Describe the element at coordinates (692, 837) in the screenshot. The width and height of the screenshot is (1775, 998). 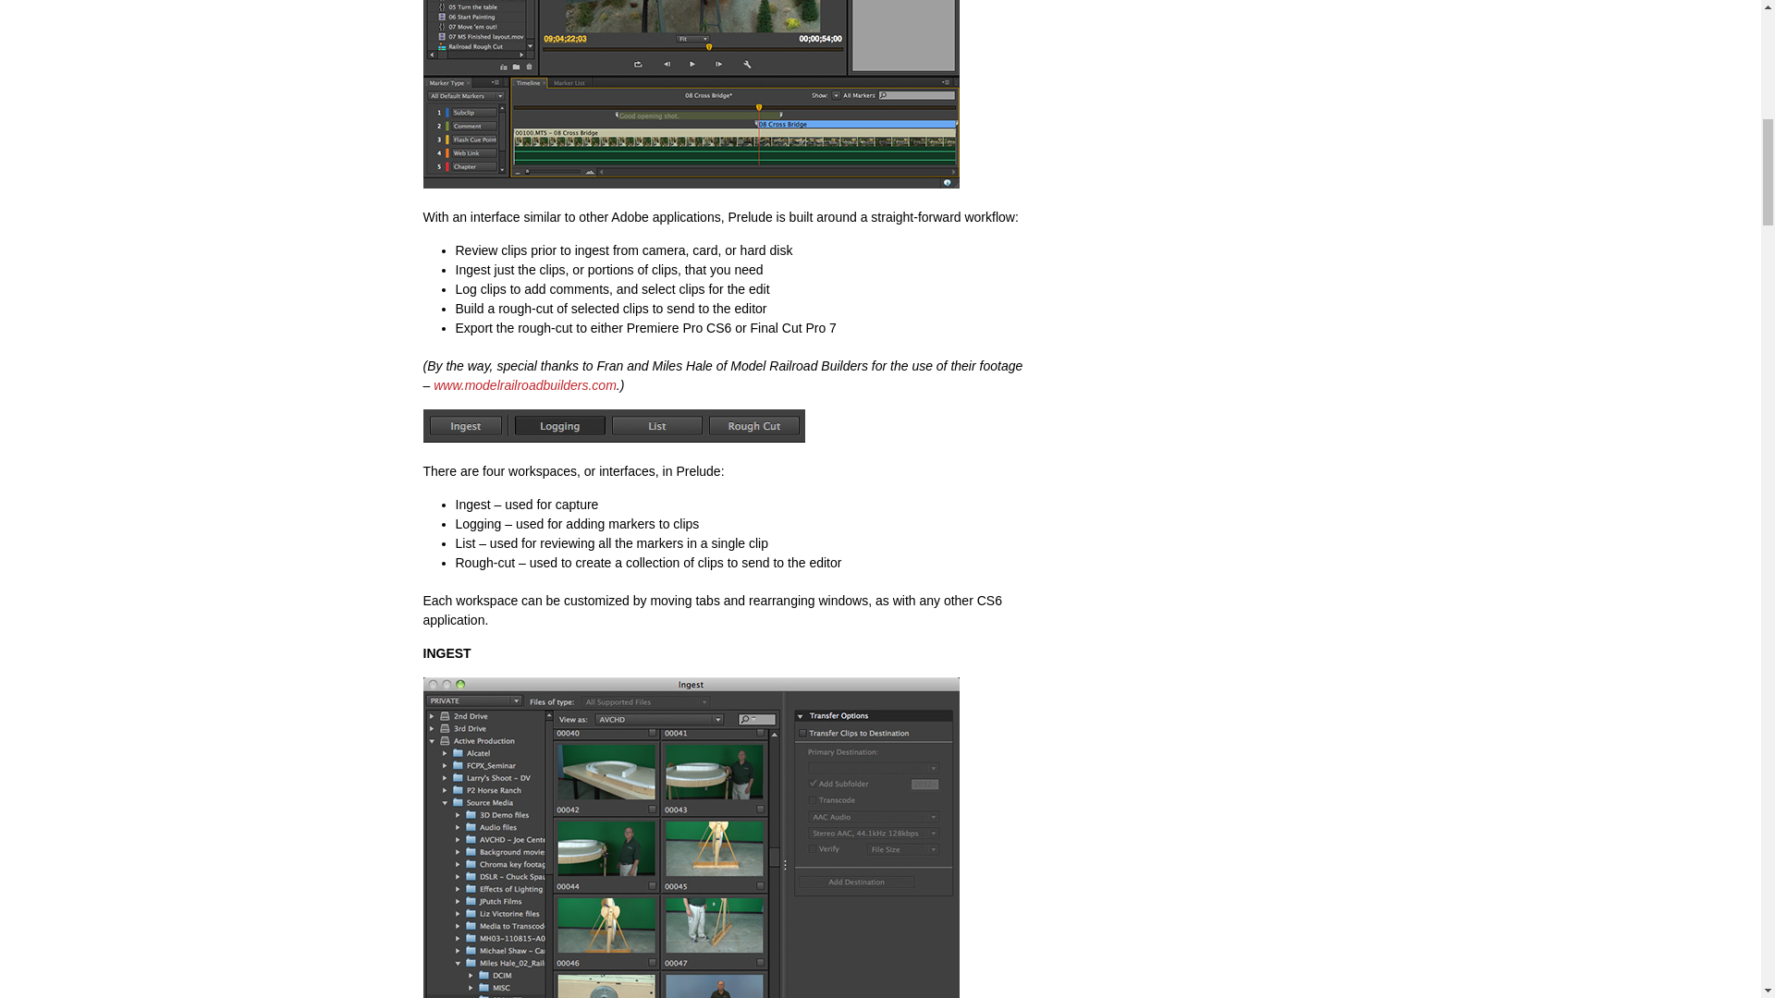
I see `Prelude-04` at that location.